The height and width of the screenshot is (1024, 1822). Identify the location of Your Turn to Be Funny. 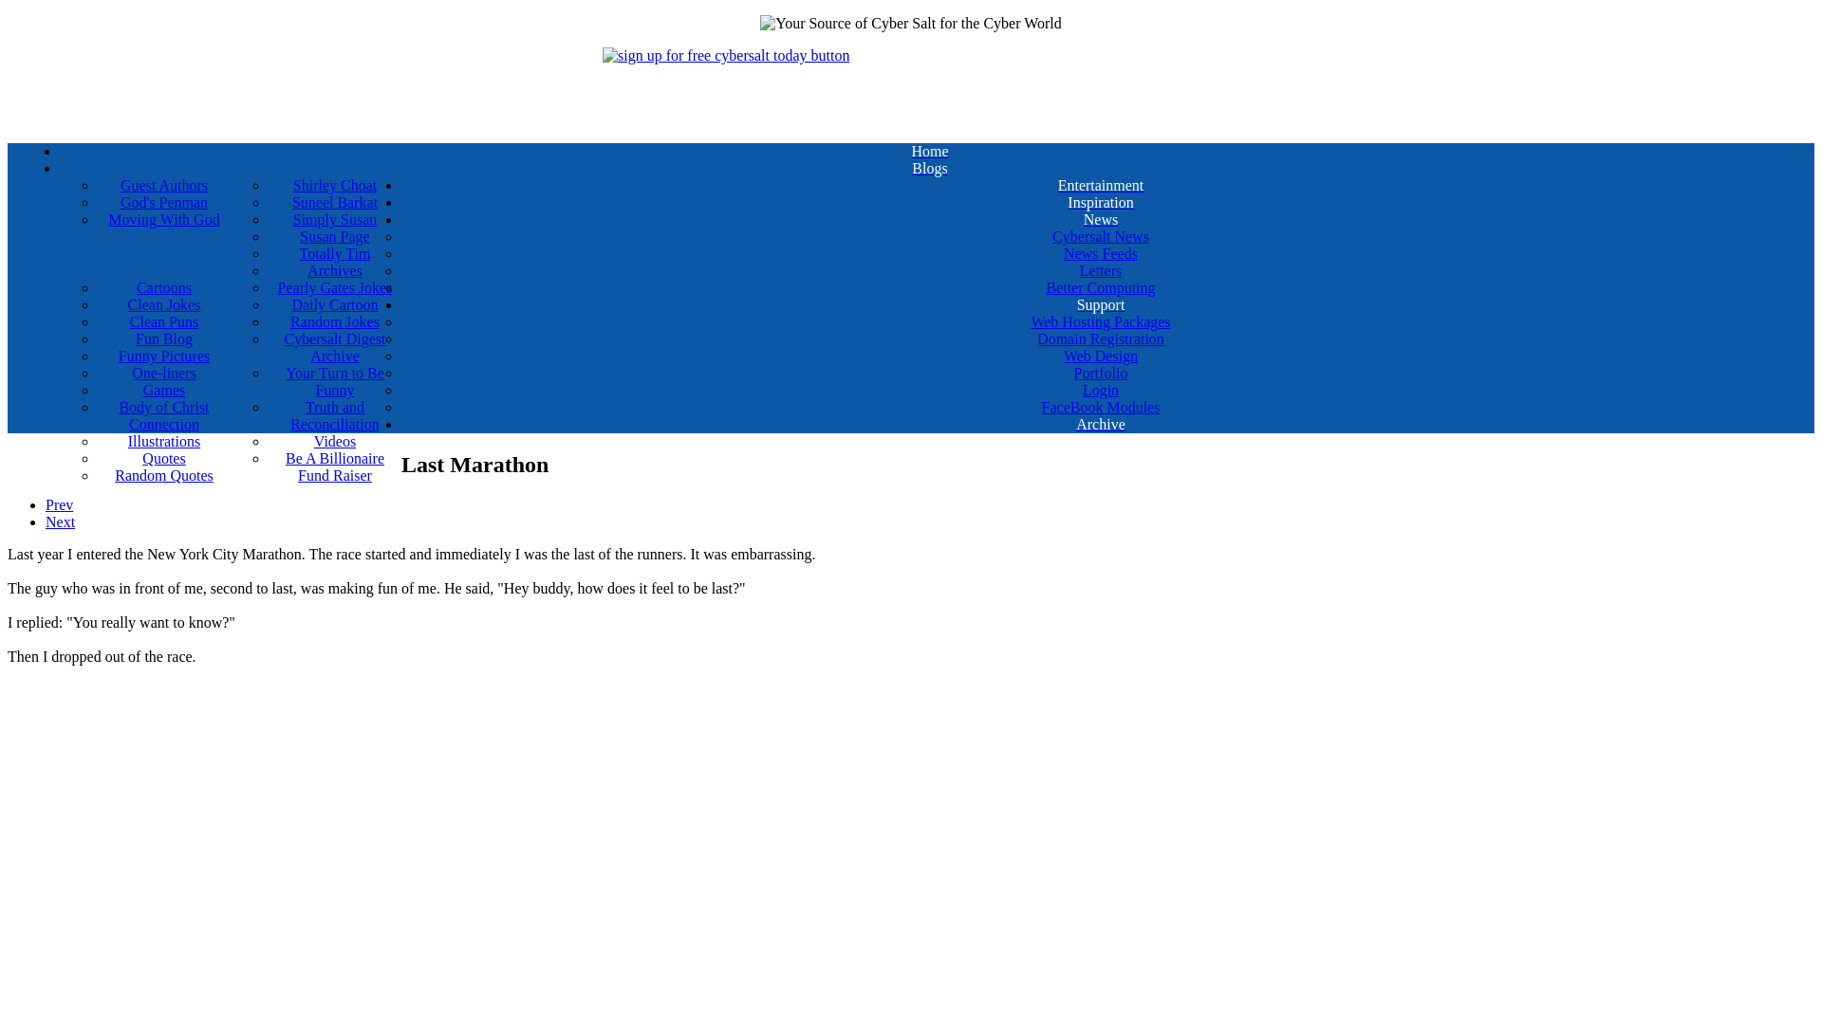
(334, 381).